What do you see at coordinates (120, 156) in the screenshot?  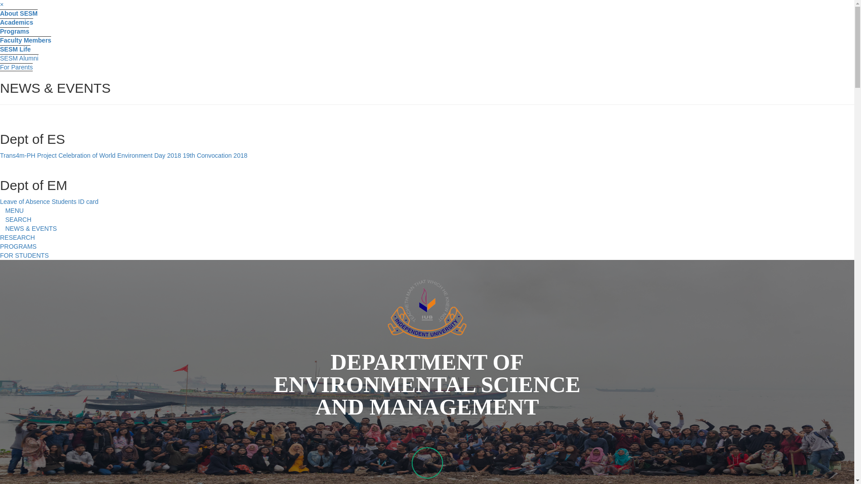 I see `Celebration of World Environment Day 2018` at bounding box center [120, 156].